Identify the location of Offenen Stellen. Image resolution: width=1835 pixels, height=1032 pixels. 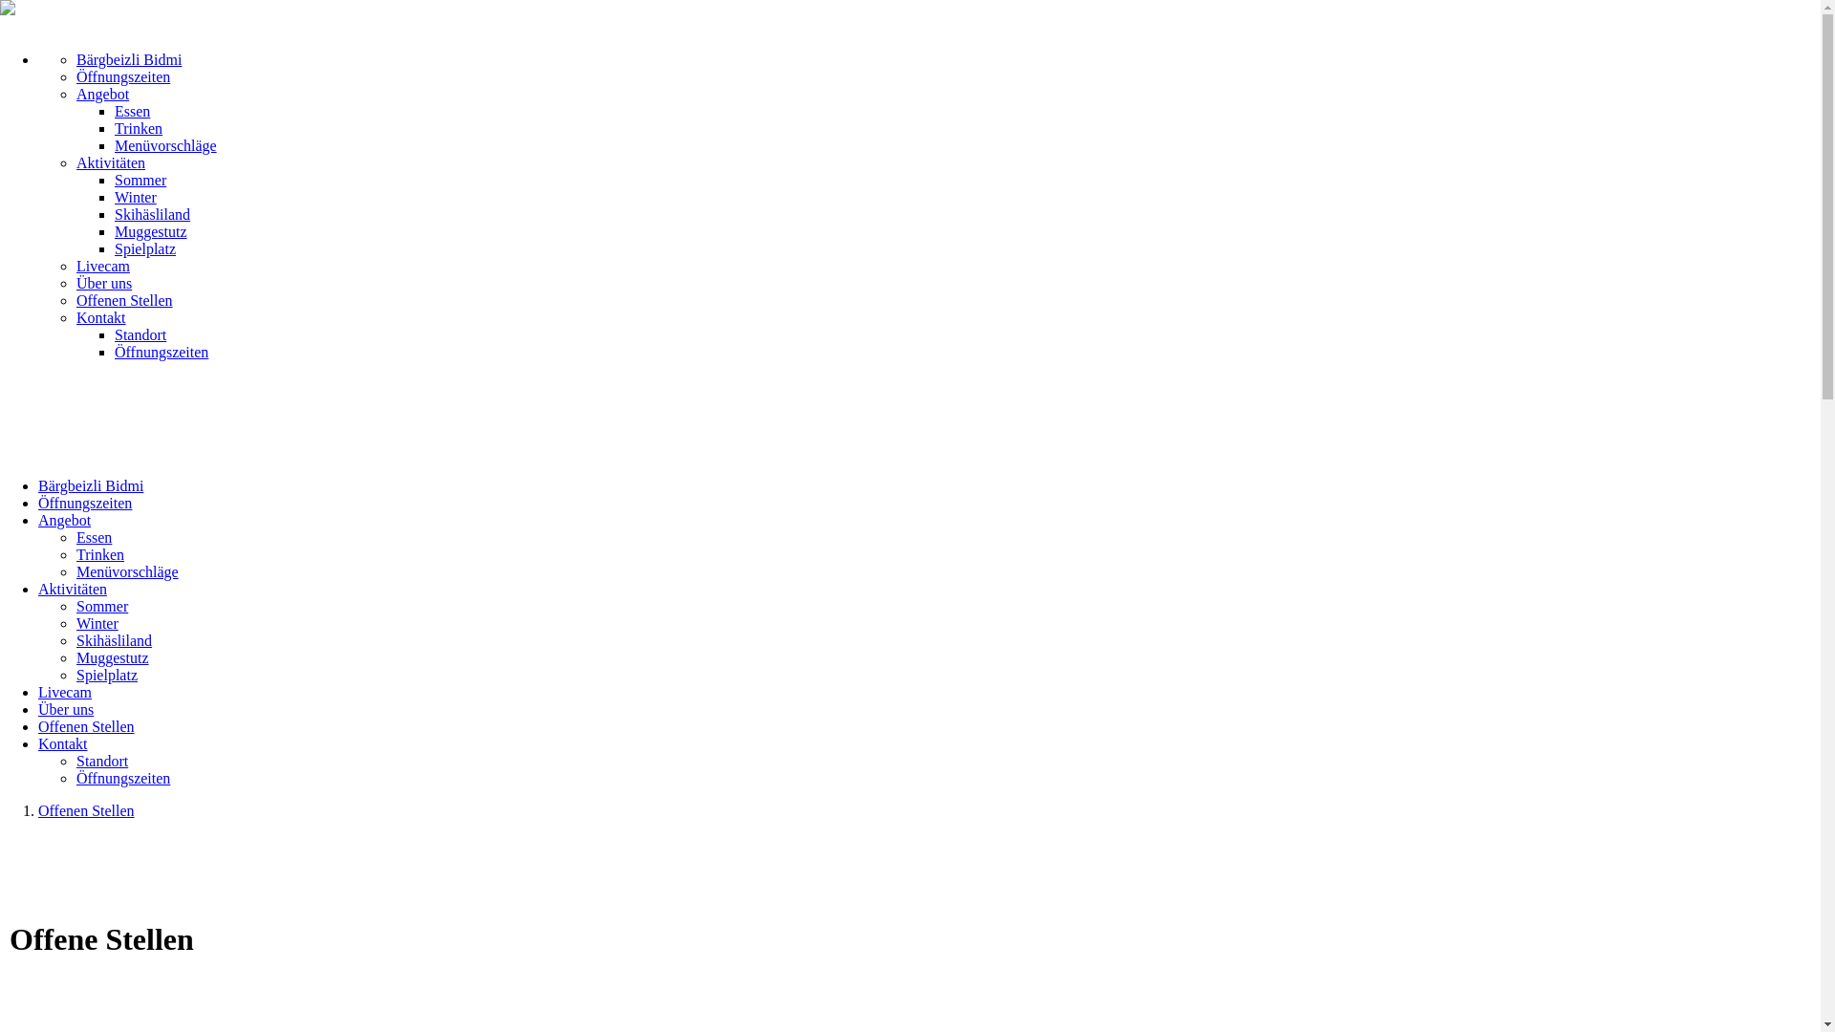
(86, 726).